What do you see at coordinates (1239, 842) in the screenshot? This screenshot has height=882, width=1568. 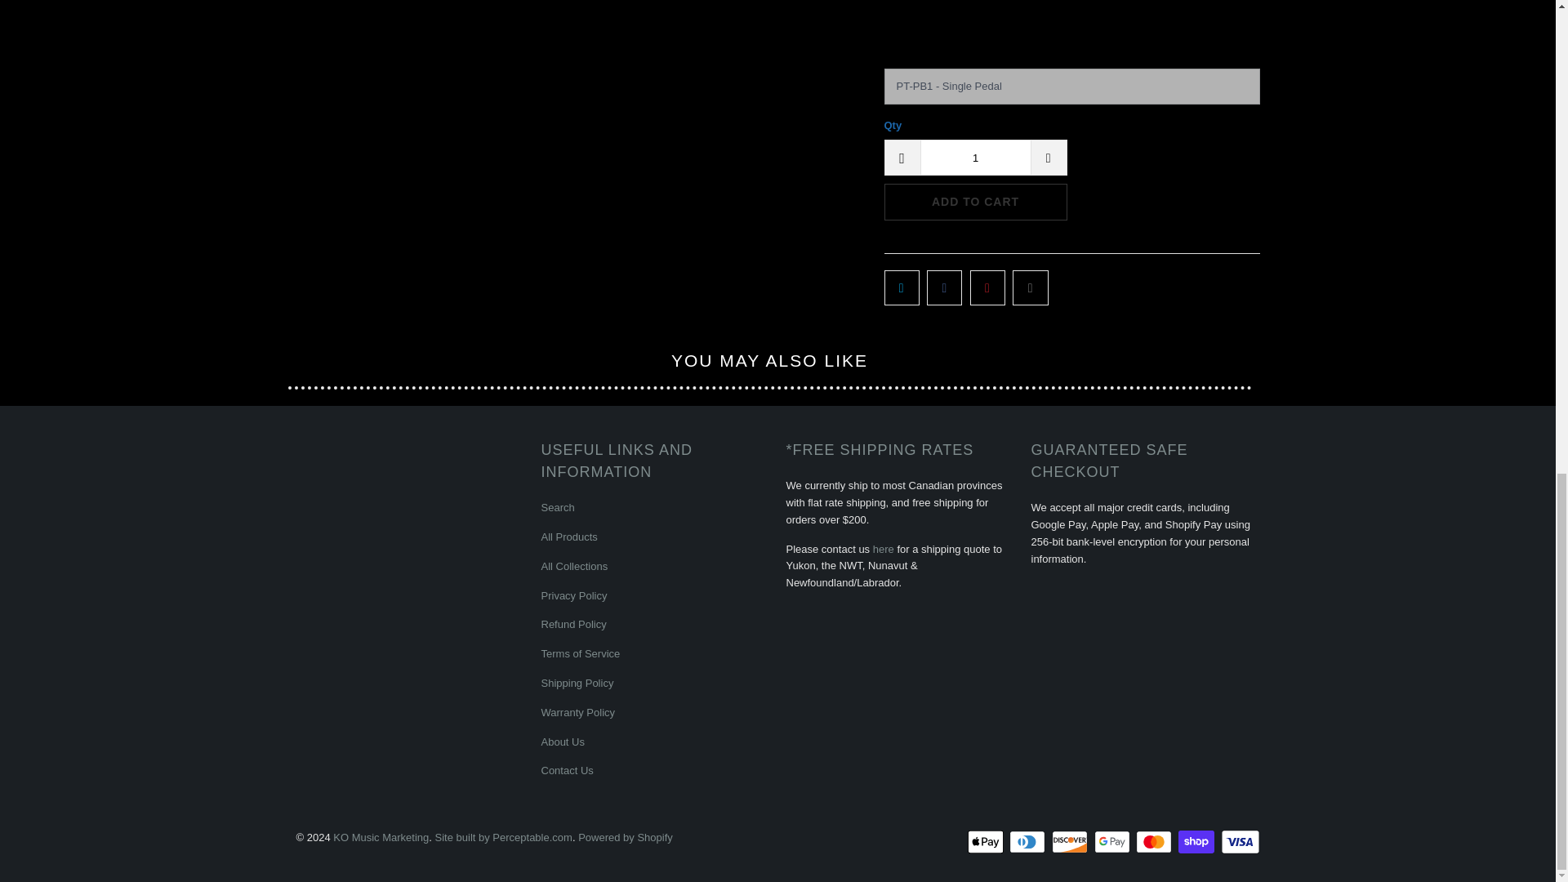 I see `Visa` at bounding box center [1239, 842].